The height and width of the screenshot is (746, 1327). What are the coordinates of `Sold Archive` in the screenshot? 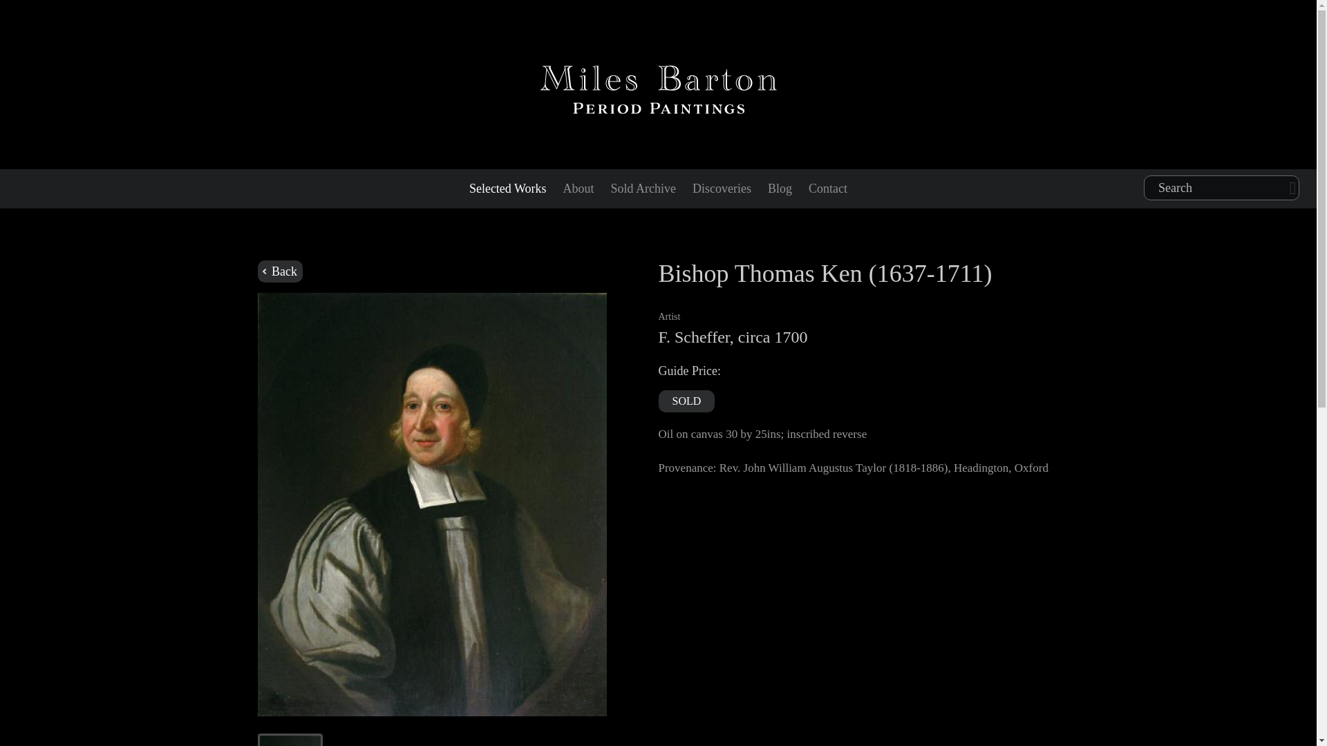 It's located at (643, 189).